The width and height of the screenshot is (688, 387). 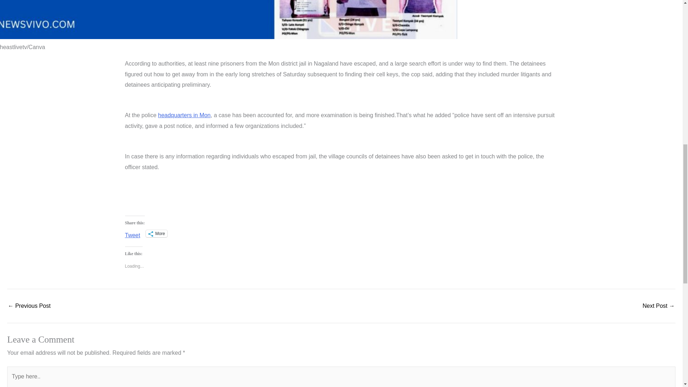 What do you see at coordinates (659, 306) in the screenshot?
I see `Reduce personal income tax rates and decriminalise GST law` at bounding box center [659, 306].